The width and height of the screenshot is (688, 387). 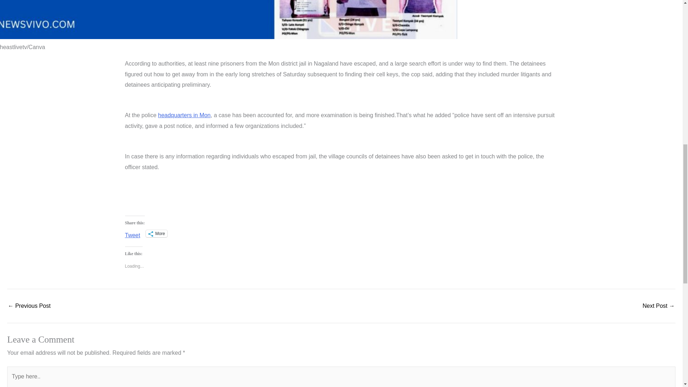 What do you see at coordinates (659, 306) in the screenshot?
I see `Reduce personal income tax rates and decriminalise GST law` at bounding box center [659, 306].